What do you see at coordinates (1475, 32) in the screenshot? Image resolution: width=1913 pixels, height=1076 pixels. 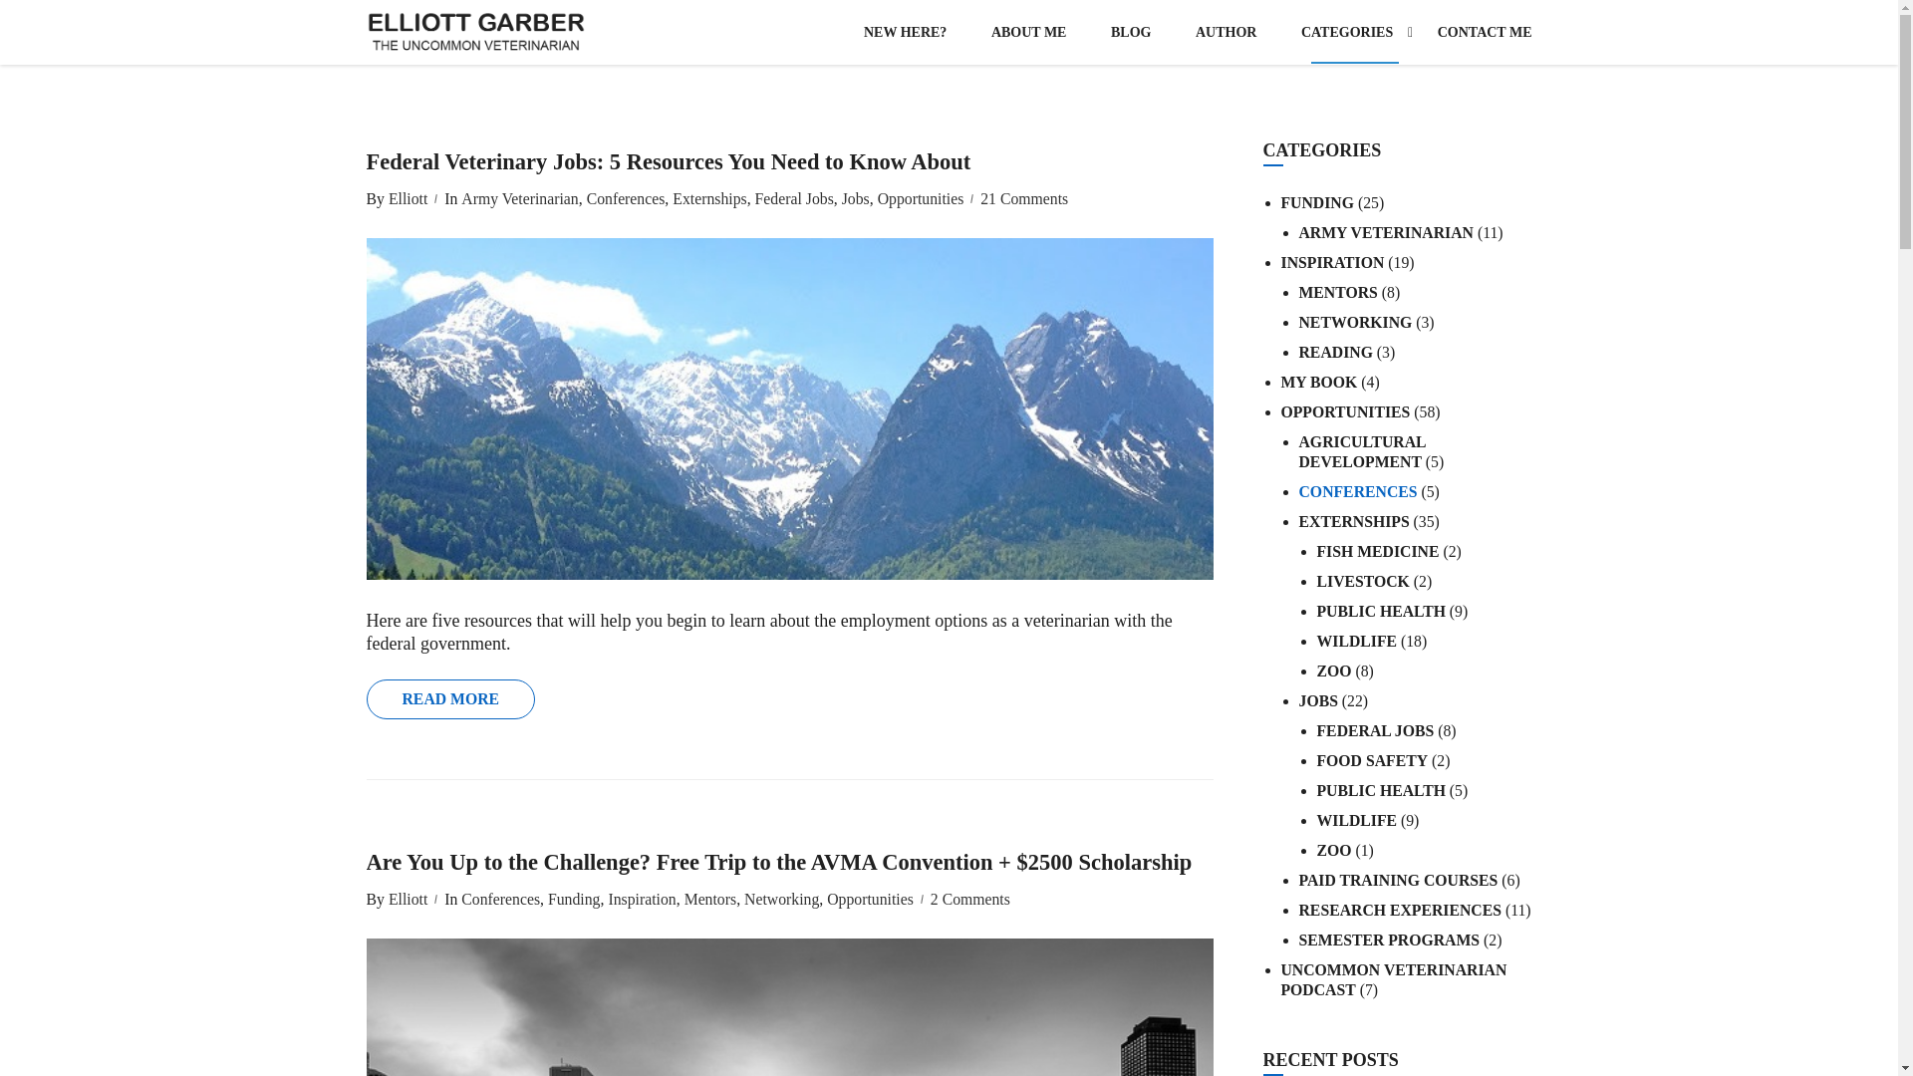 I see `CONTACT ME` at bounding box center [1475, 32].